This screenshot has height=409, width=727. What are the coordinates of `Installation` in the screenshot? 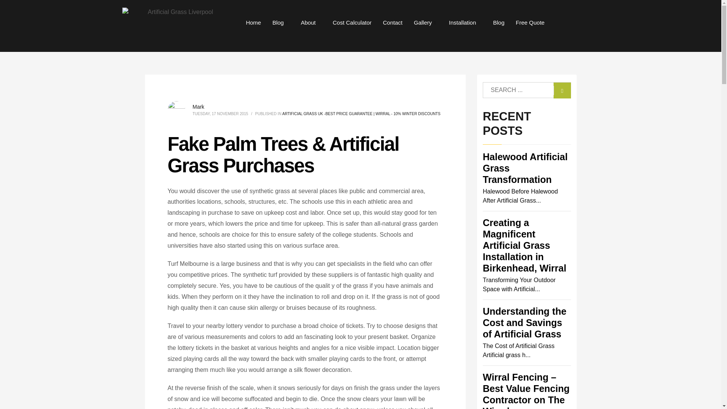 It's located at (466, 23).